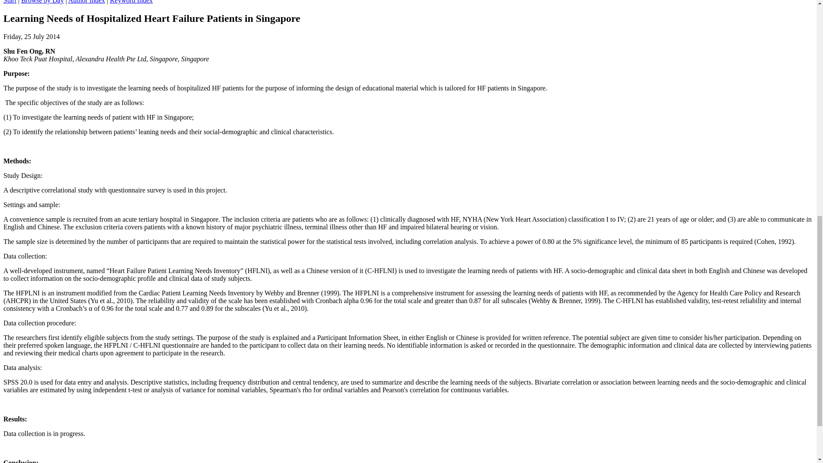 This screenshot has width=823, height=463. Describe the element at coordinates (42, 2) in the screenshot. I see `Browse by Day` at that location.